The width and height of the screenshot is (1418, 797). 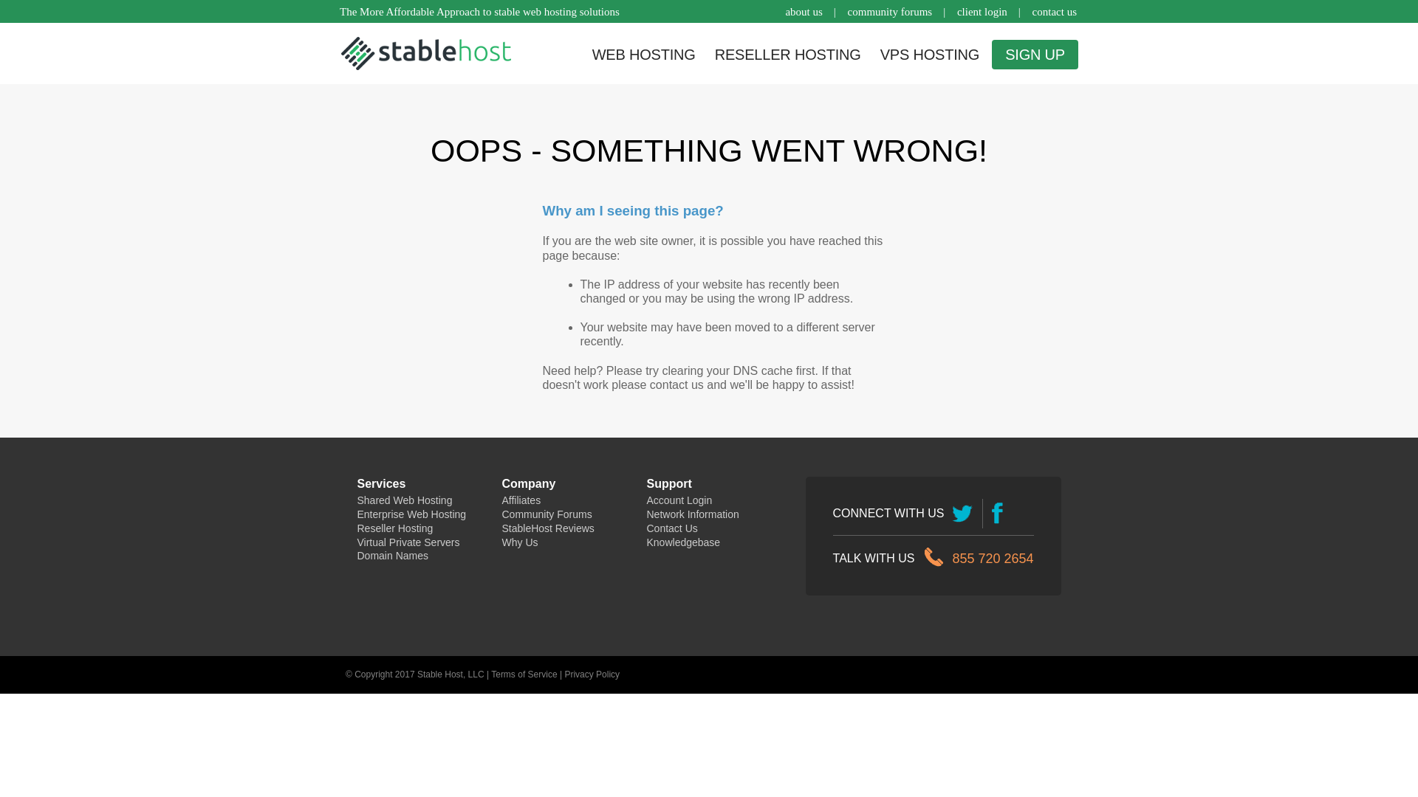 I want to click on Reseller Hosting, so click(x=396, y=528).